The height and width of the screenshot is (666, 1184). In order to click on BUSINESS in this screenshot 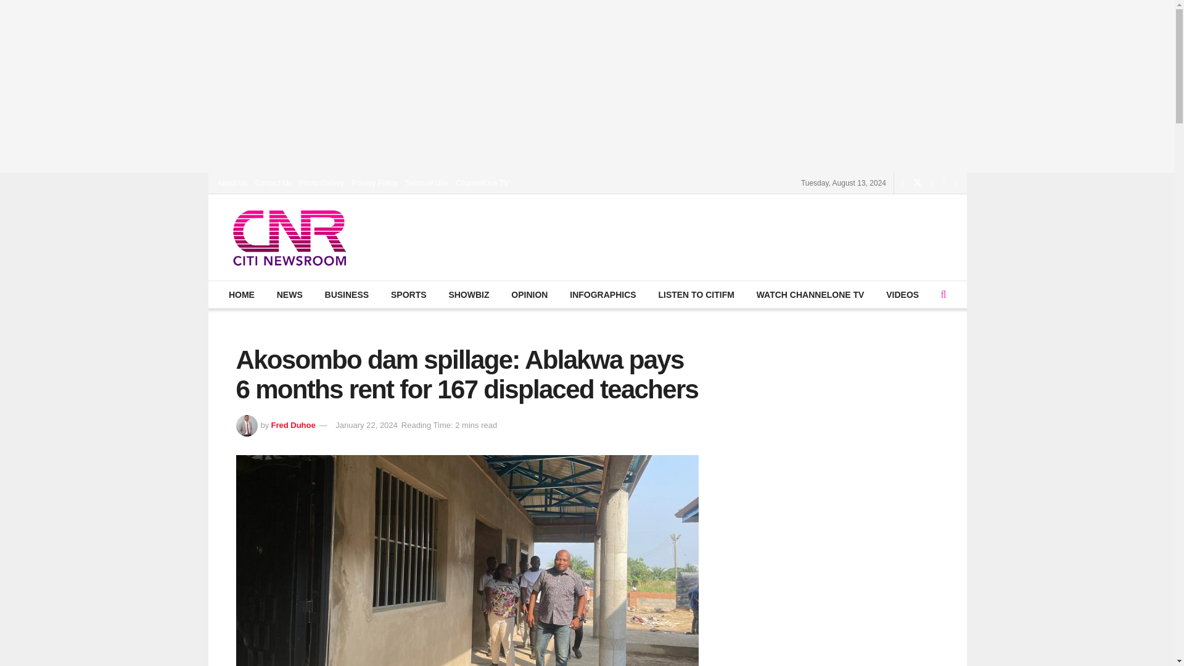, I will do `click(346, 295)`.